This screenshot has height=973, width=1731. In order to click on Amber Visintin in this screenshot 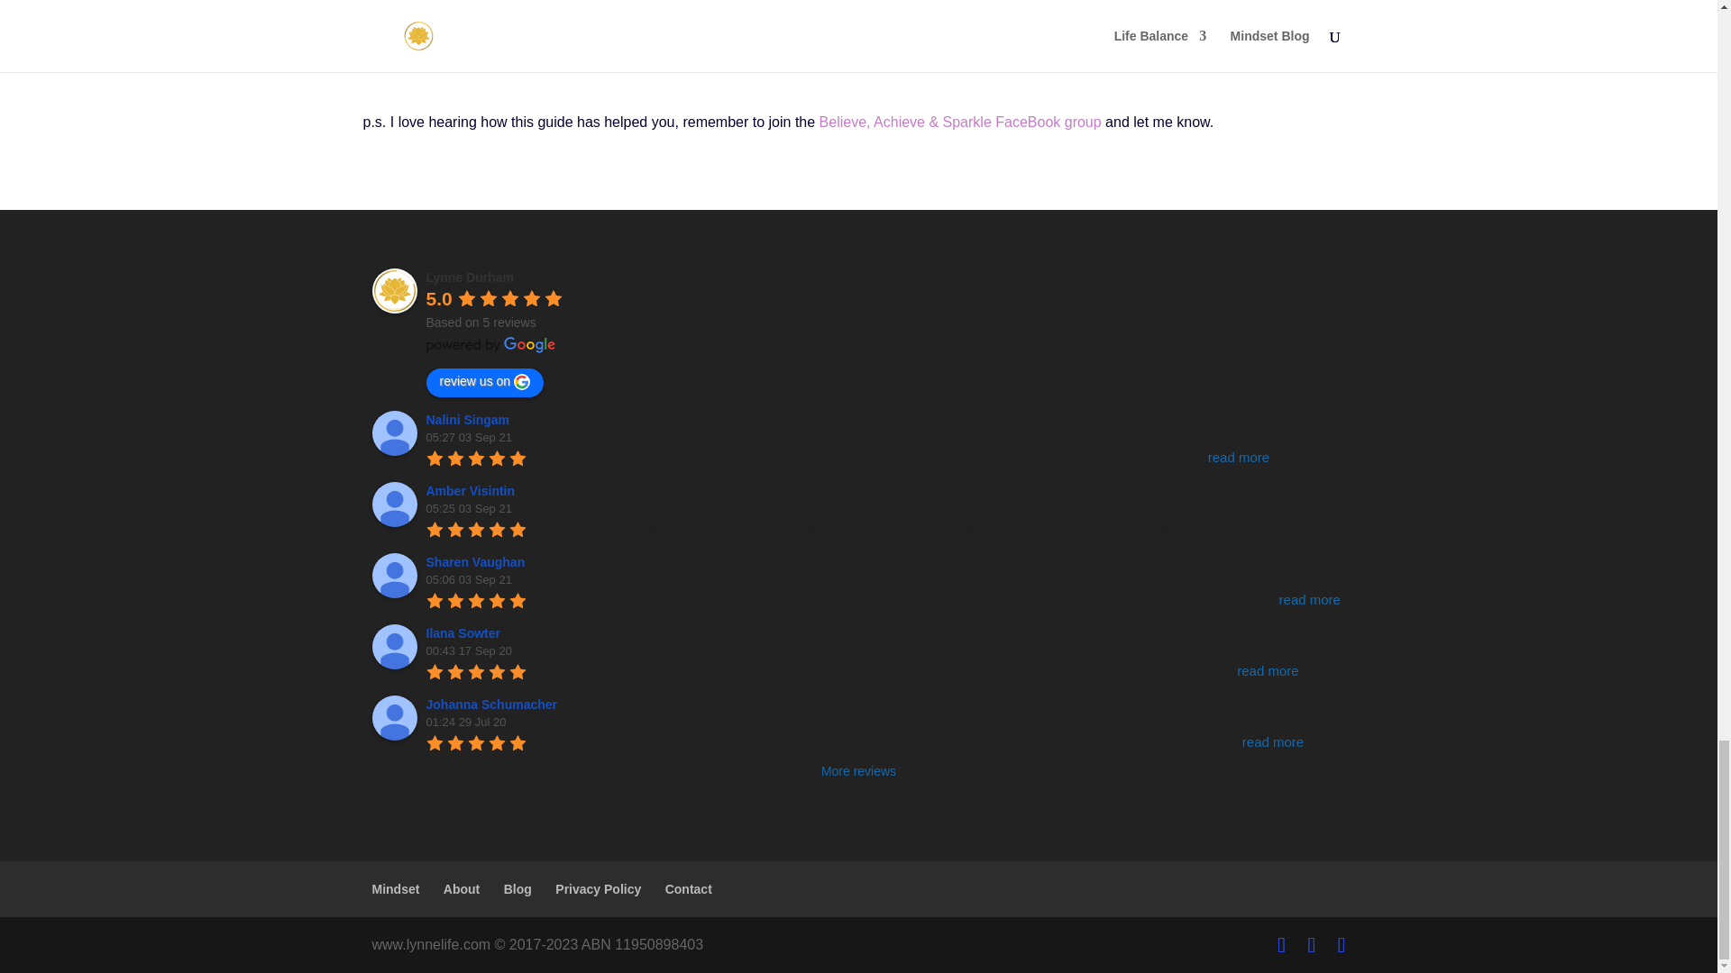, I will do `click(394, 505)`.